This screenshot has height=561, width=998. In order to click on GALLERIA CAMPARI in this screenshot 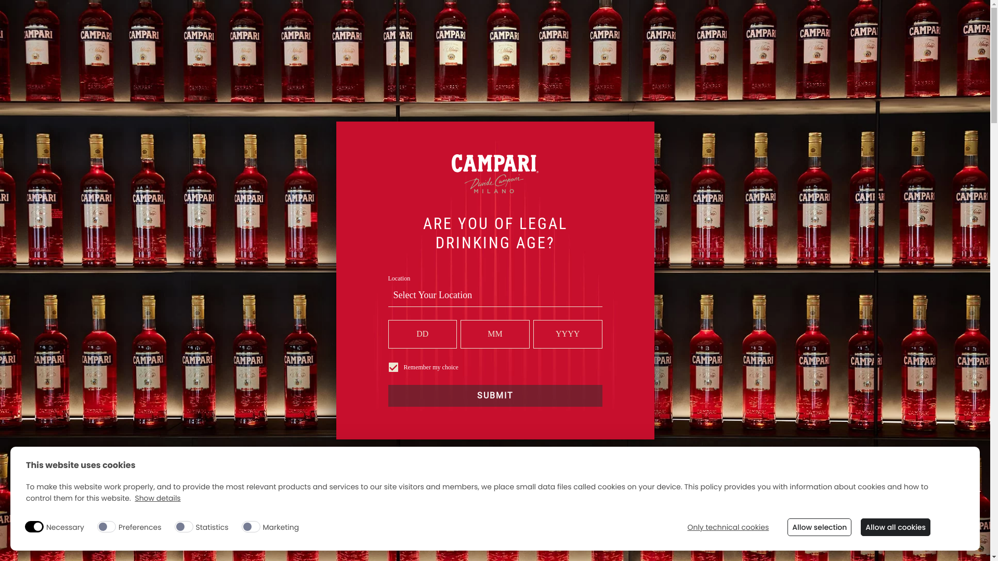, I will do `click(531, 38)`.